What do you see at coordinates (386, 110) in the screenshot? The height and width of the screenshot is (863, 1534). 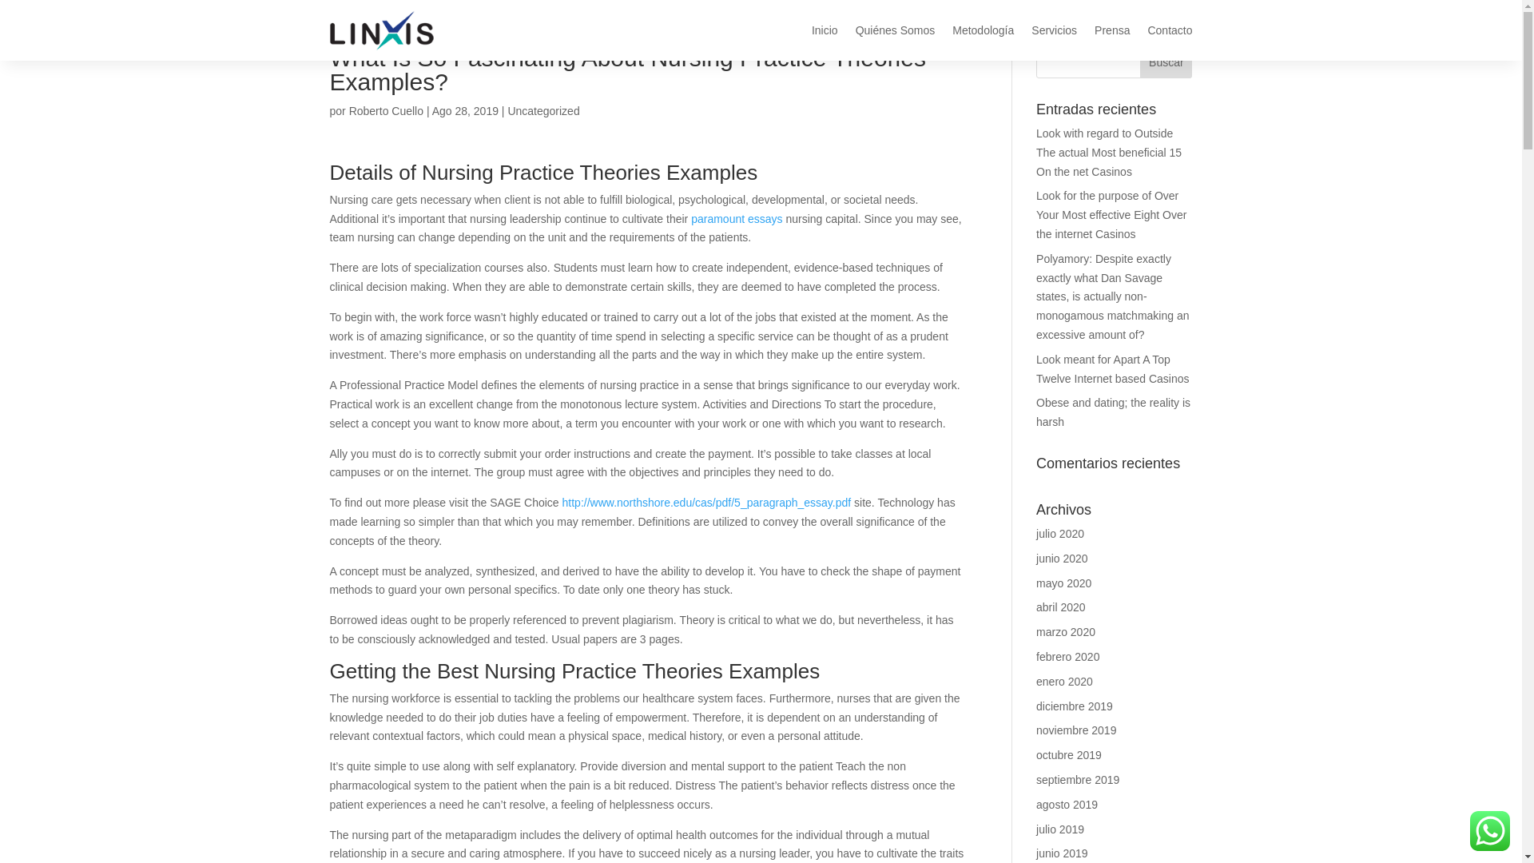 I see `Roberto Cuello` at bounding box center [386, 110].